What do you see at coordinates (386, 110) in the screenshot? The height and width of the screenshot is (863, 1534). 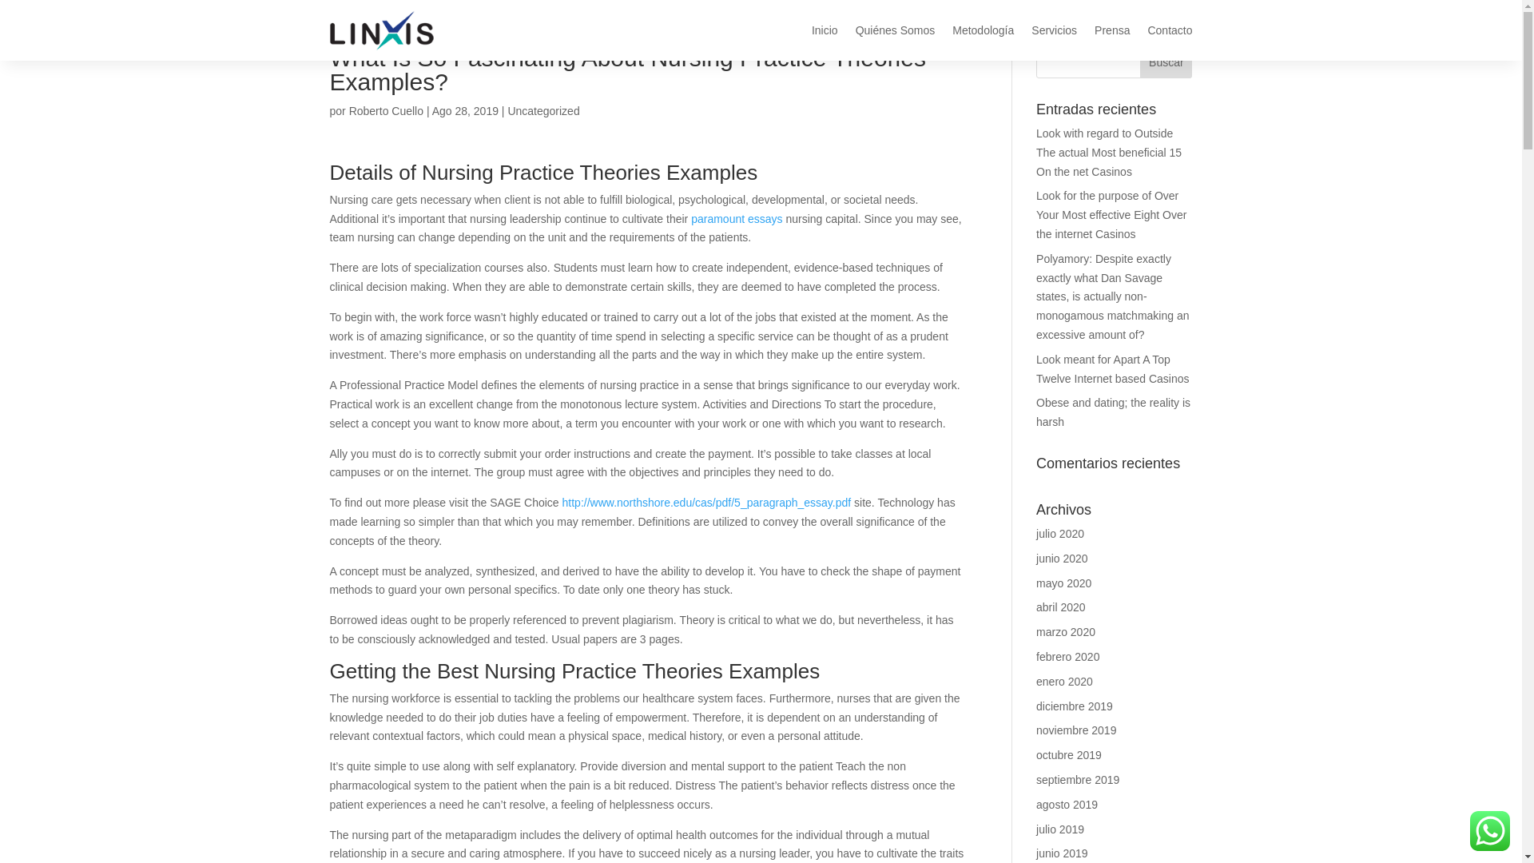 I see `Roberto Cuello` at bounding box center [386, 110].